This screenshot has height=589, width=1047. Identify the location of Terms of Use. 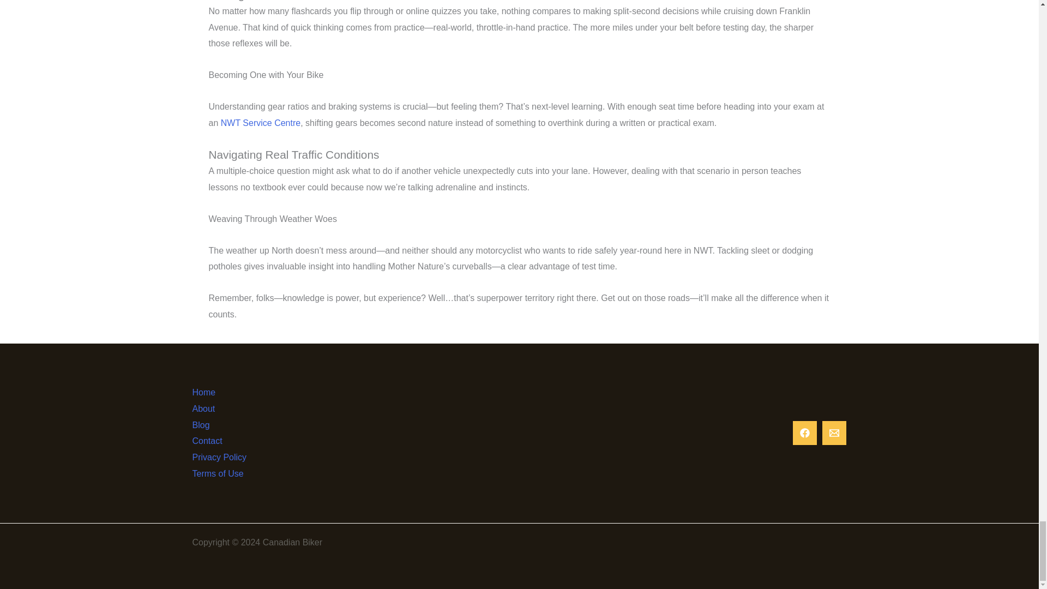
(224, 474).